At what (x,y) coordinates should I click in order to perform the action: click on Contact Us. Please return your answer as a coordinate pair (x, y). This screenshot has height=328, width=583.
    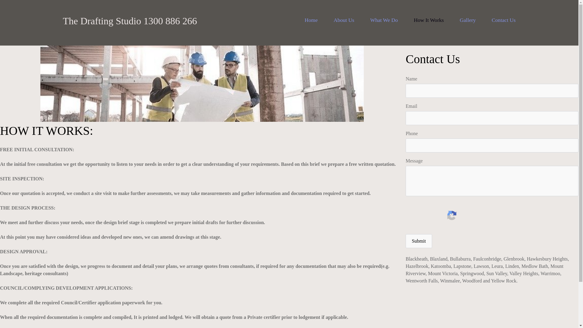
    Looking at the image, I should click on (503, 20).